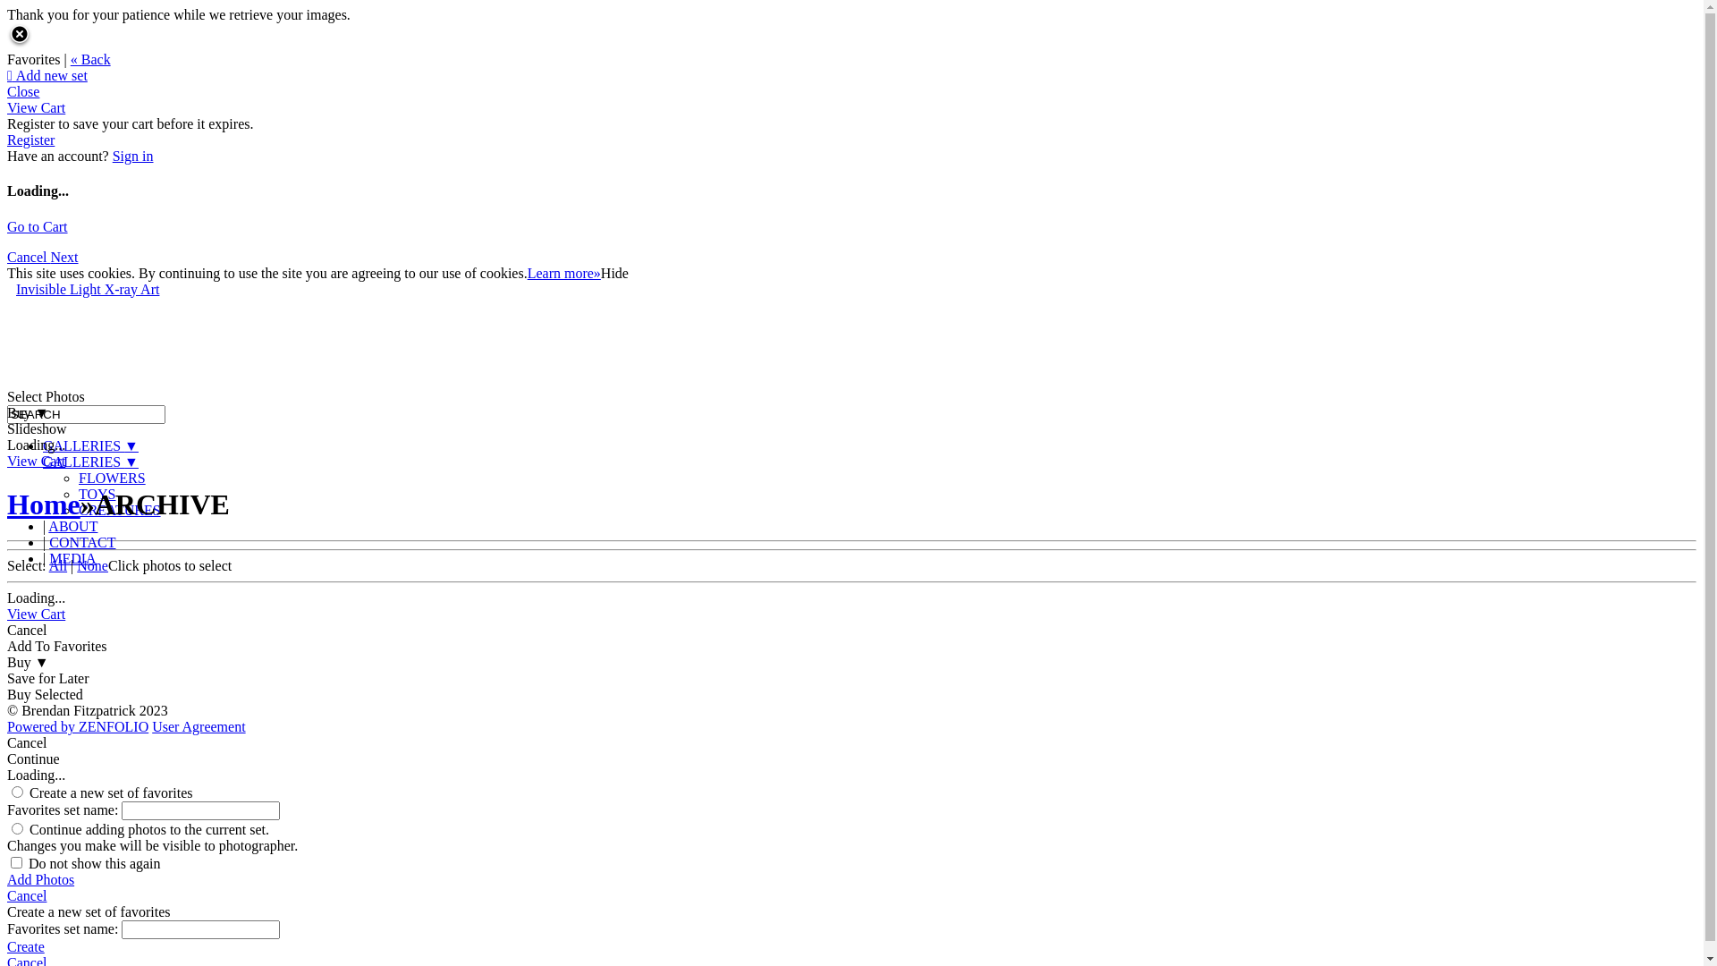  I want to click on MEDIA, so click(72, 558).